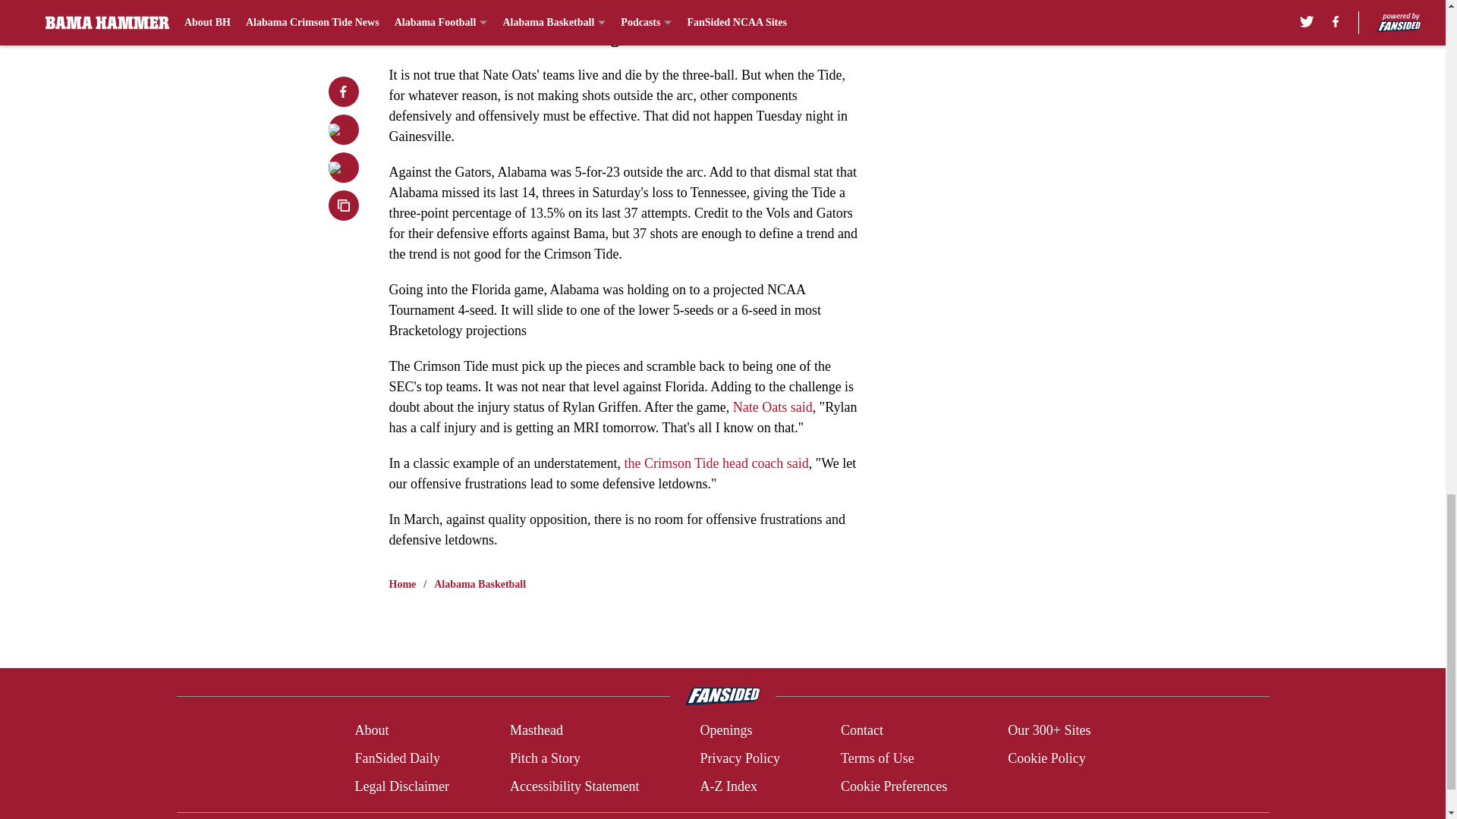 The image size is (1457, 819). Describe the element at coordinates (739, 758) in the screenshot. I see `Privacy Policy` at that location.